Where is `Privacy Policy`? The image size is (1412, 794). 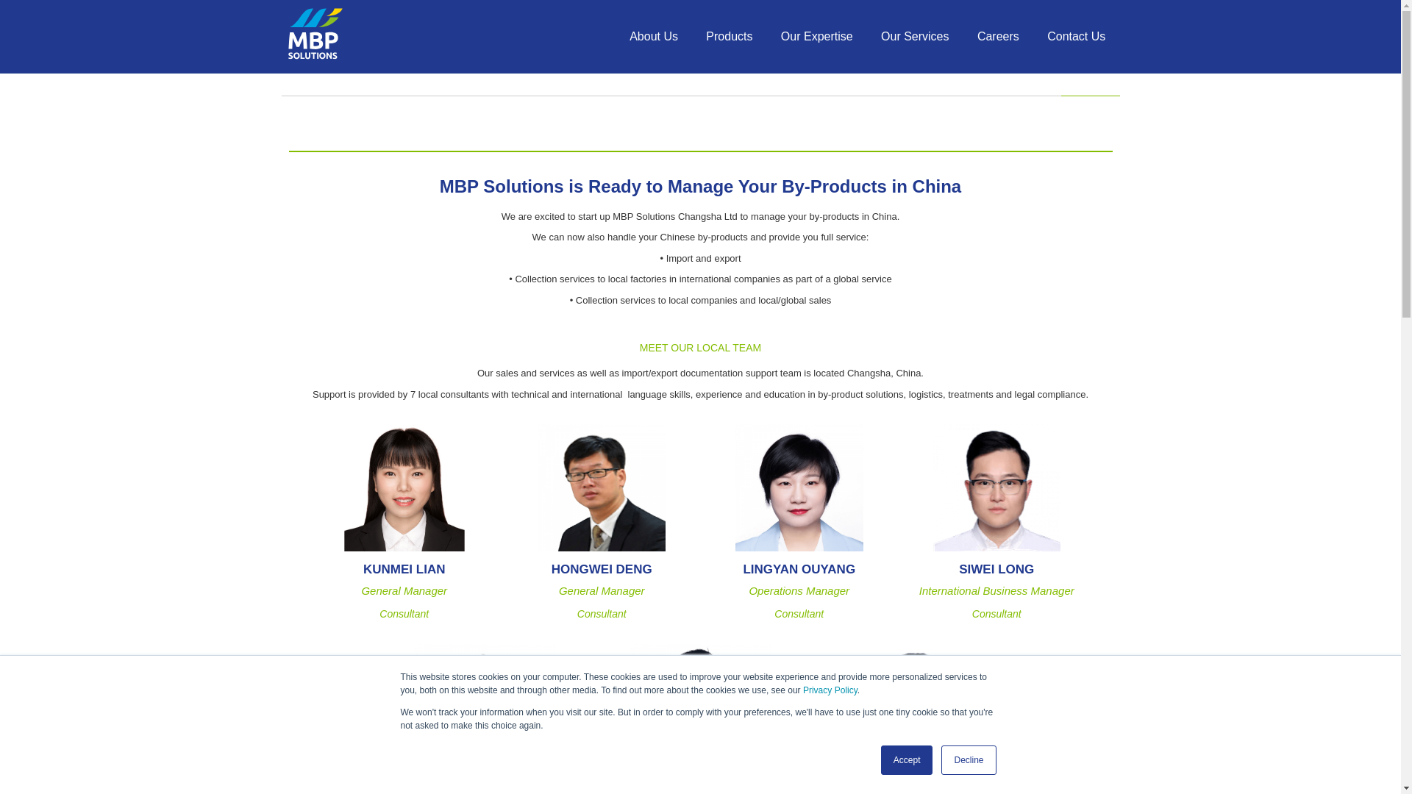
Privacy Policy is located at coordinates (830, 690).